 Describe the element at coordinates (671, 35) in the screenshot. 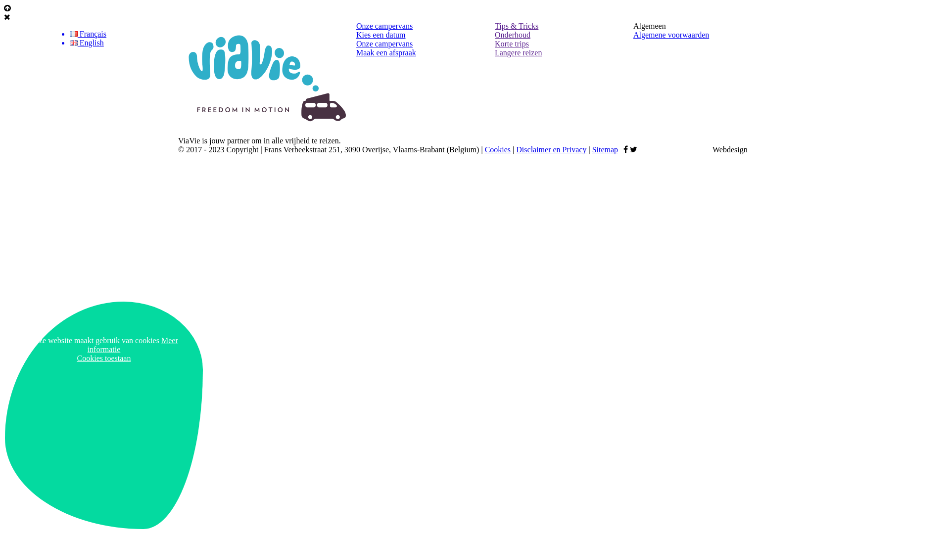

I see `Algemene voorwaarden` at that location.